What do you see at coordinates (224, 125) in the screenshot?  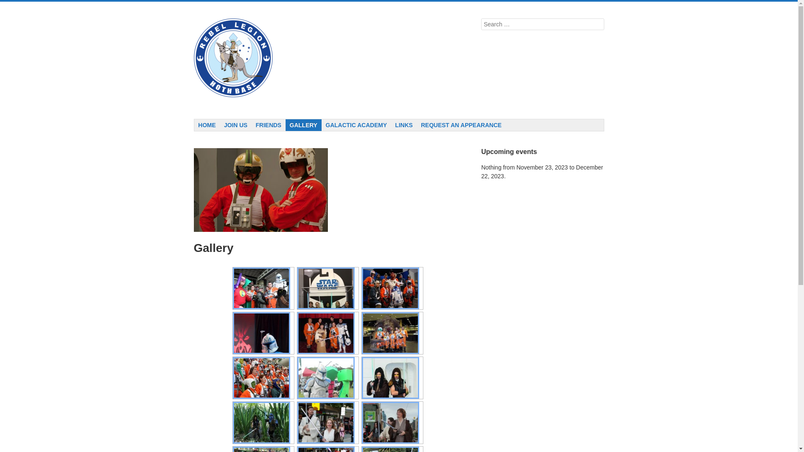 I see `SKIP TO CONTENT` at bounding box center [224, 125].